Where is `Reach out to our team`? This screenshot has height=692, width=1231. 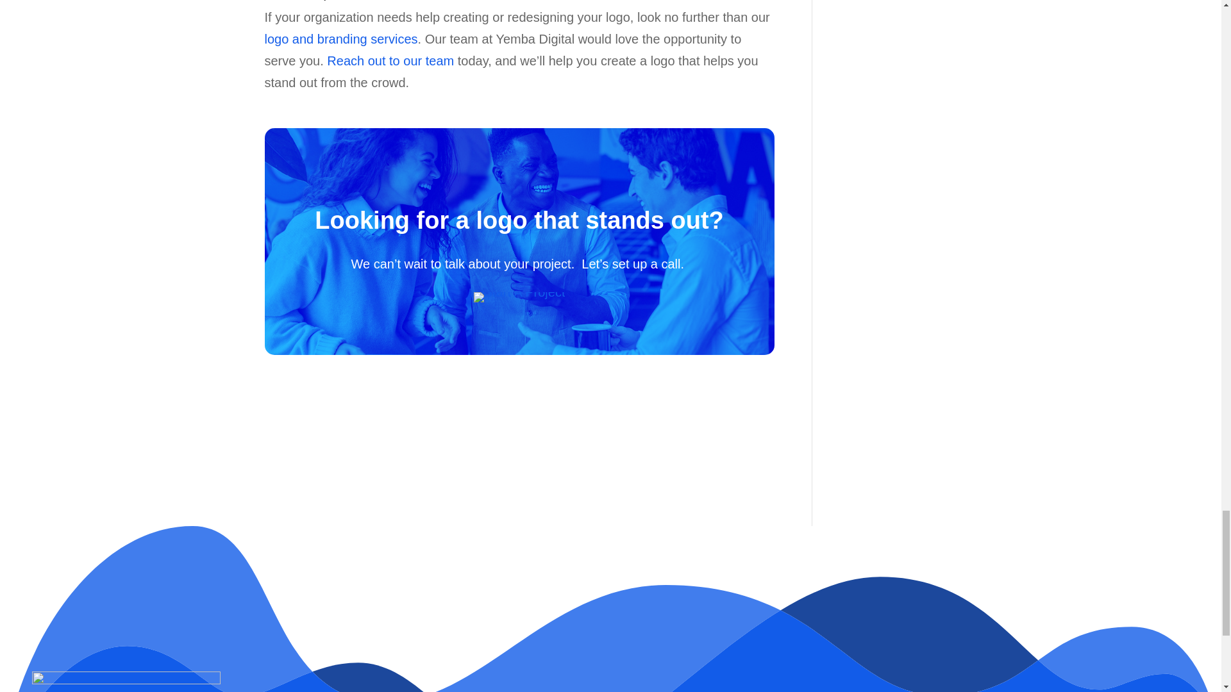
Reach out to our team is located at coordinates (390, 60).